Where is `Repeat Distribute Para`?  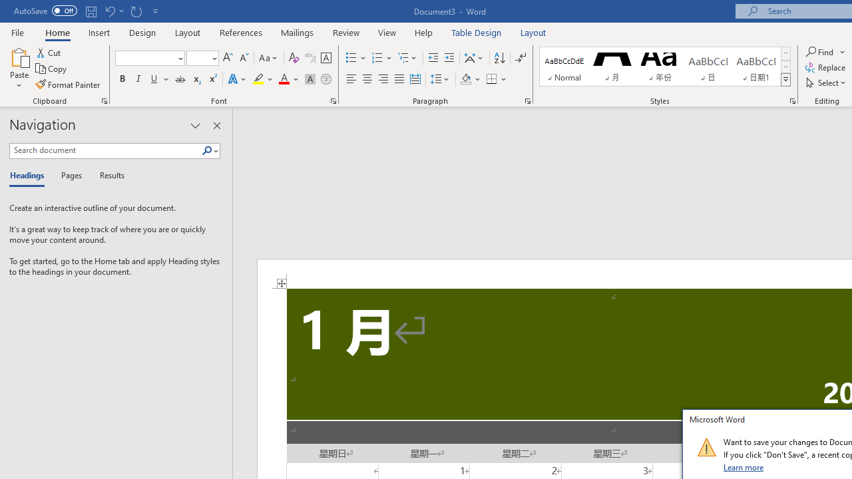
Repeat Distribute Para is located at coordinates (136, 11).